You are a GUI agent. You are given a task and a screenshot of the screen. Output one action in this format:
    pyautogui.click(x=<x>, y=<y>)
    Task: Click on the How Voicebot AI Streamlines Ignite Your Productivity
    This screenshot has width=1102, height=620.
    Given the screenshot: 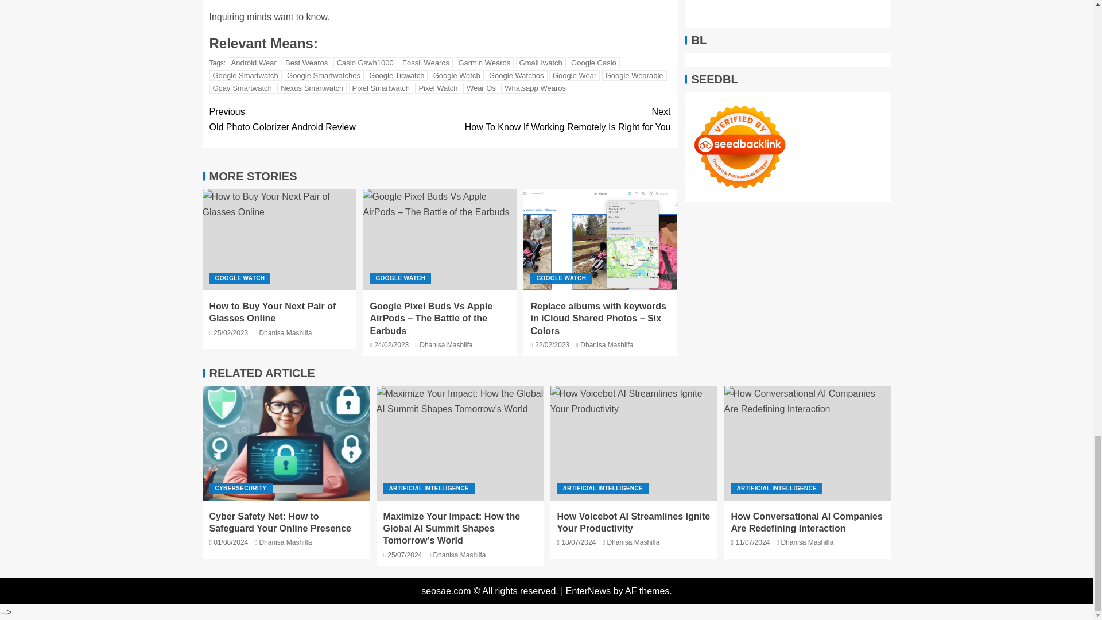 What is the action you would take?
    pyautogui.click(x=634, y=443)
    